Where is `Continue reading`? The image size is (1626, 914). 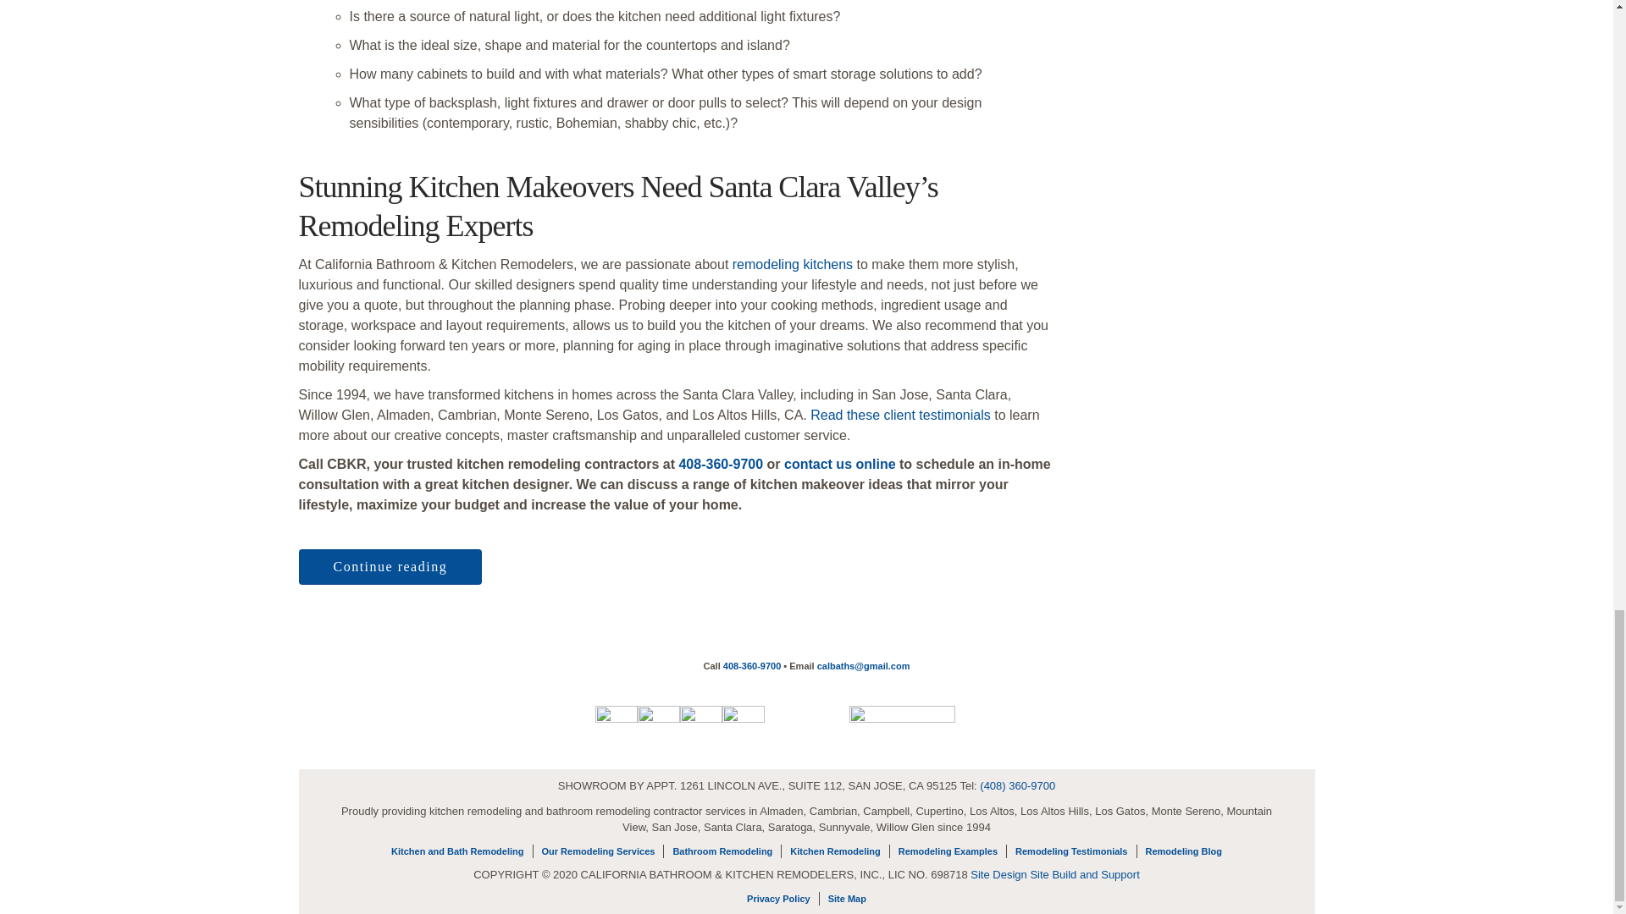 Continue reading is located at coordinates (390, 567).